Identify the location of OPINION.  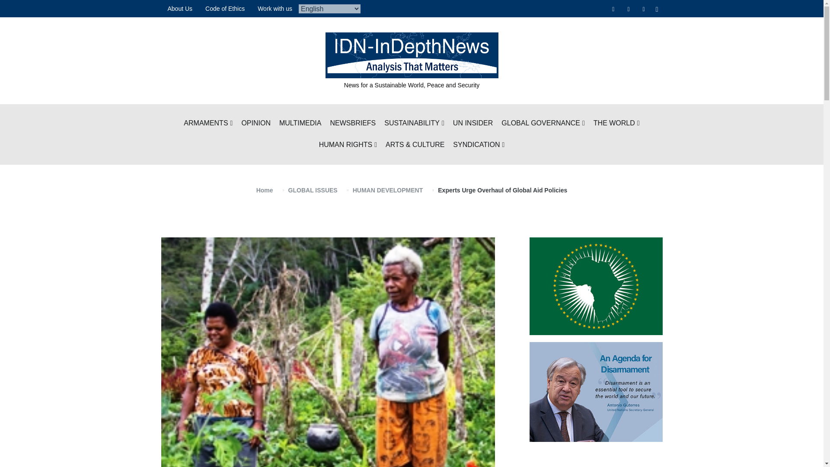
(256, 124).